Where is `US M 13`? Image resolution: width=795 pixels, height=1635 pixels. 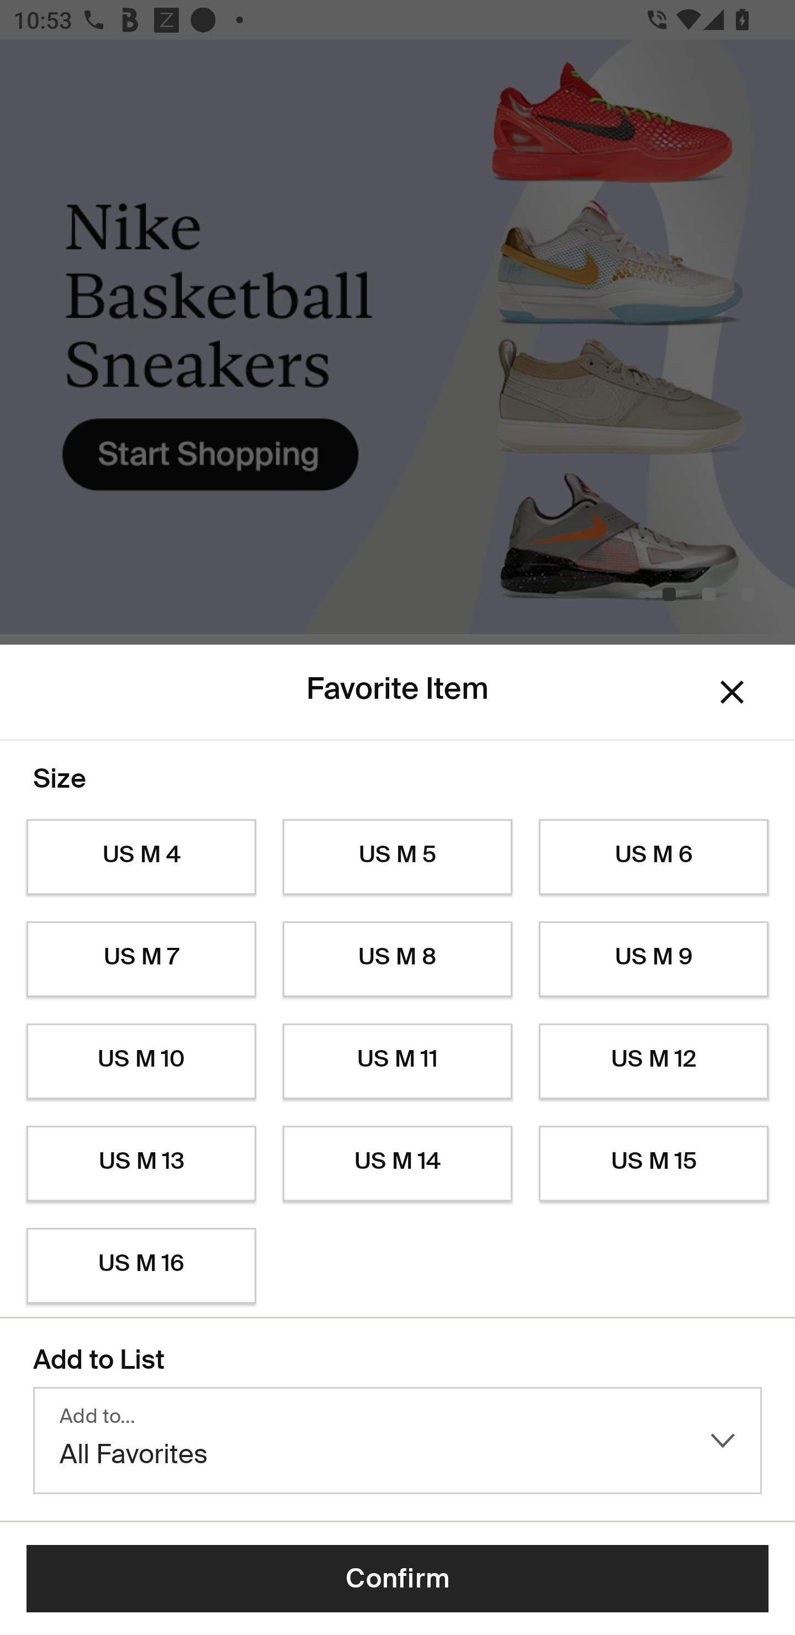
US M 13 is located at coordinates (141, 1164).